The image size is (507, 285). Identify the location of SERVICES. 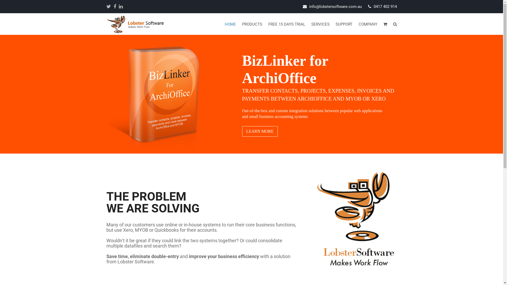
(321, 24).